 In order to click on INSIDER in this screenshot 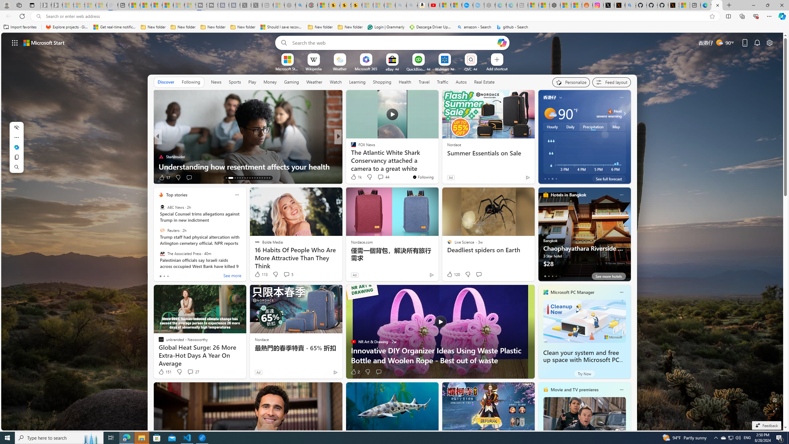, I will do `click(350, 147)`.